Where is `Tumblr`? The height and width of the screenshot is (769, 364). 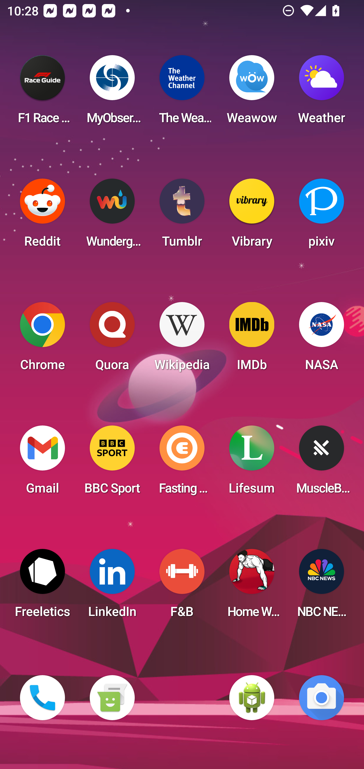
Tumblr is located at coordinates (182, 216).